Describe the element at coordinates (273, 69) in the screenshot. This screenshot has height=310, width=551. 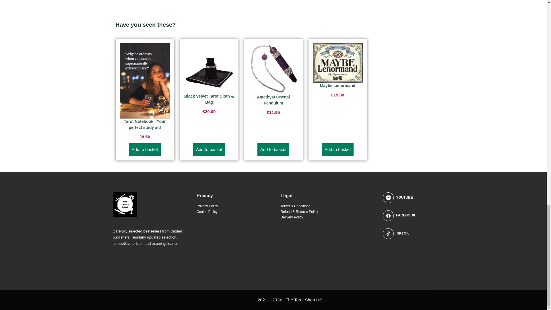
I see `Amethyst Pendulum` at that location.